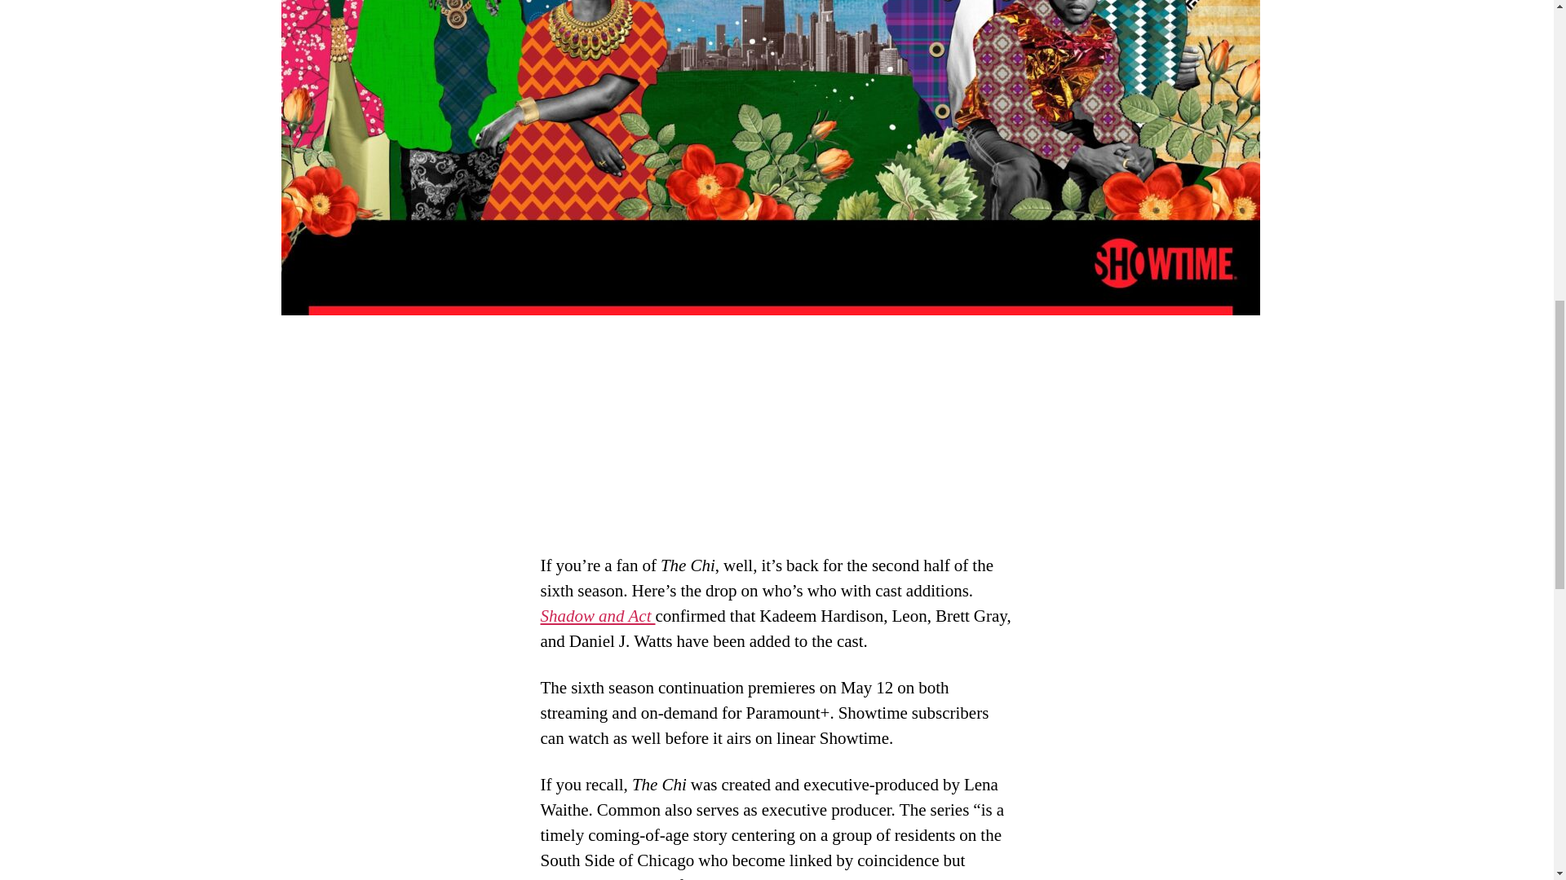 Image resolution: width=1566 pixels, height=880 pixels. Describe the element at coordinates (597, 616) in the screenshot. I see `Shadow and Act` at that location.